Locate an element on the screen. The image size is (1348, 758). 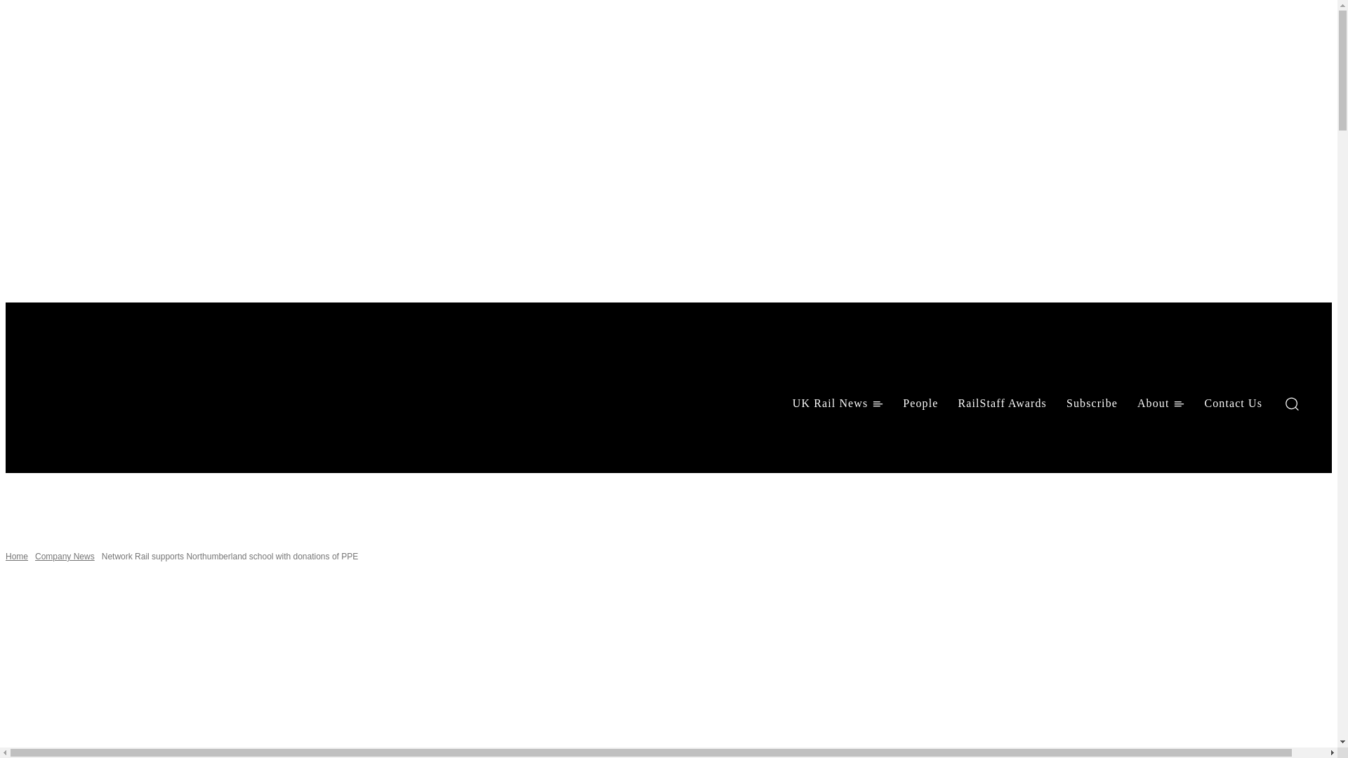
View all posts in Company News is located at coordinates (65, 557).